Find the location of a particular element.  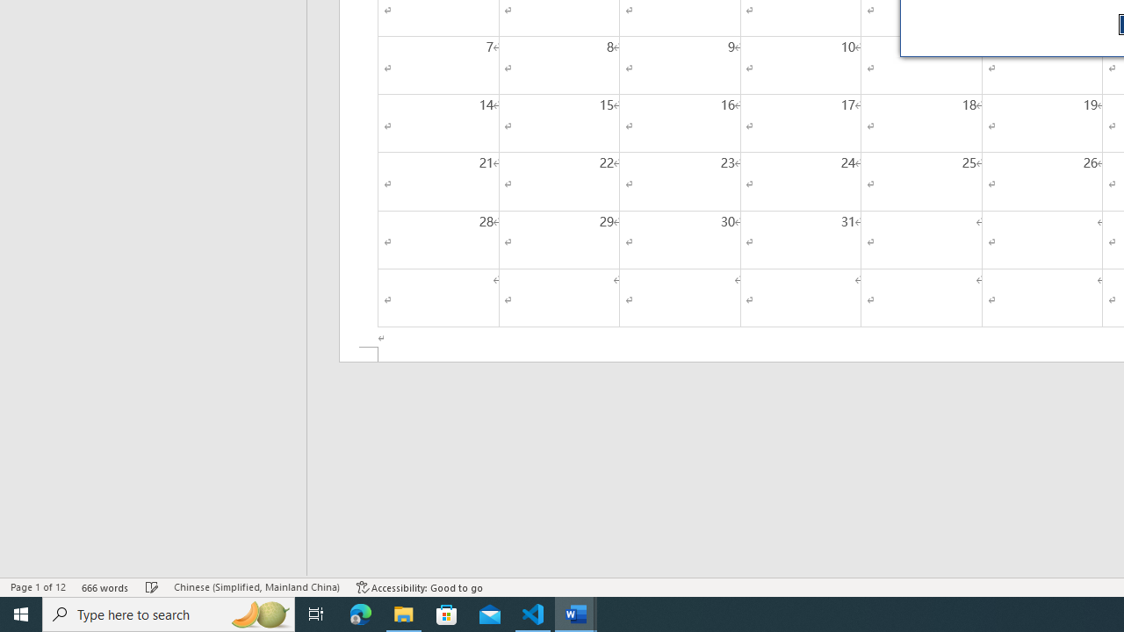

Visual Studio Code - 1 running window is located at coordinates (533, 614).